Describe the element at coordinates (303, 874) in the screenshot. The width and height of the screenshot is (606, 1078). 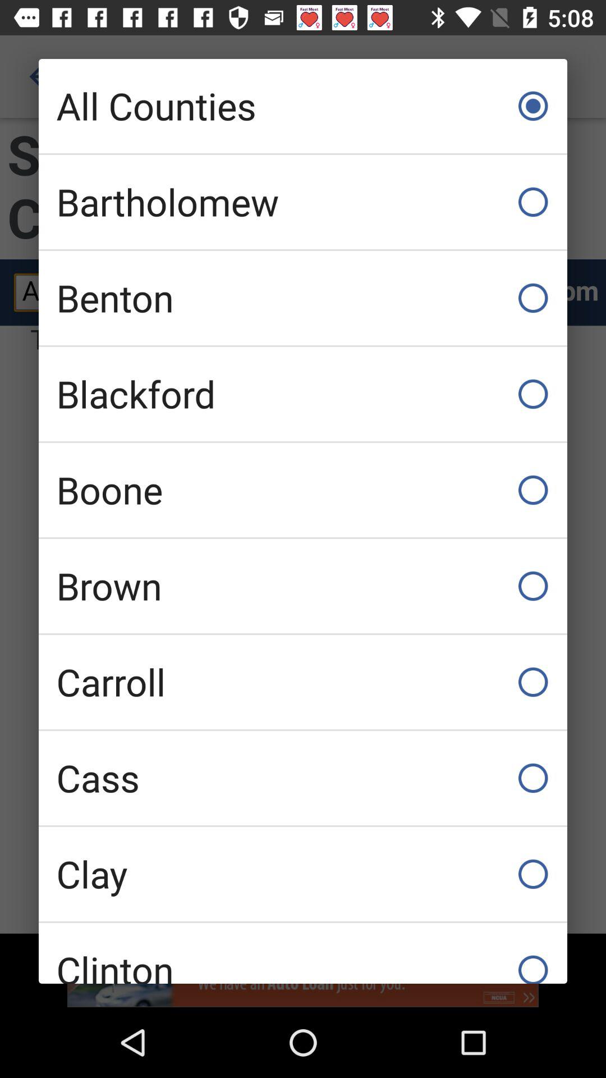
I see `press icon above clinton` at that location.